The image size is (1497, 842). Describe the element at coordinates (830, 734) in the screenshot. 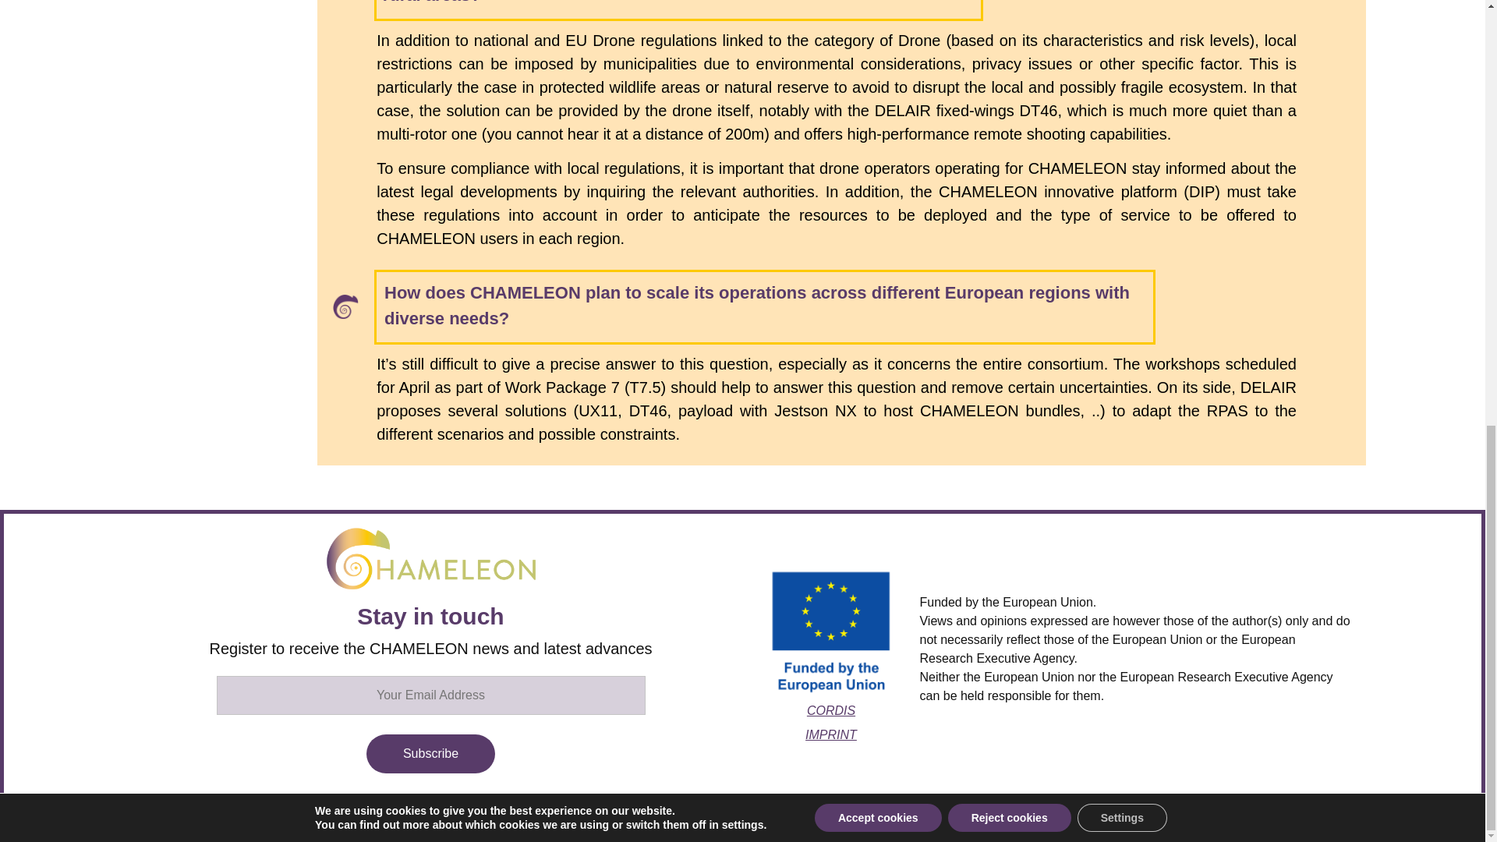

I see `IMPRINT` at that location.